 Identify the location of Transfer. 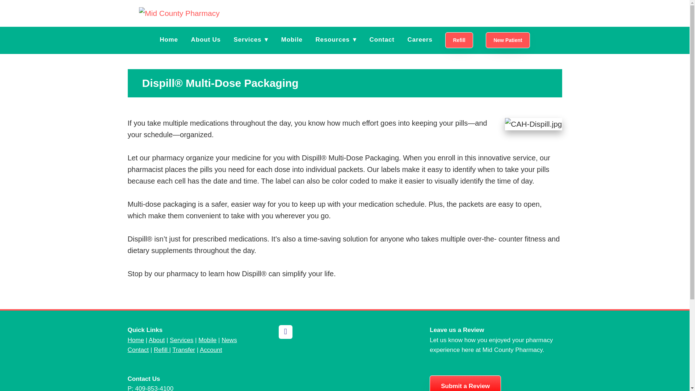
(184, 350).